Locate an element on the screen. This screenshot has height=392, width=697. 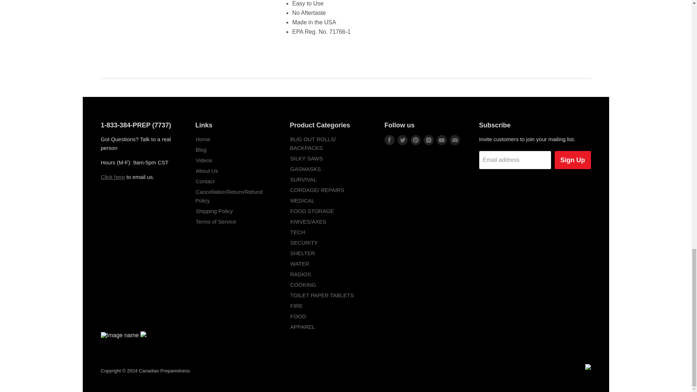
Twitter is located at coordinates (402, 140).